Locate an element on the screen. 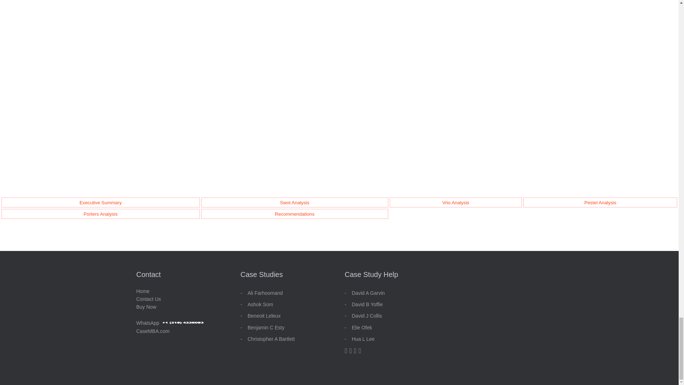 The width and height of the screenshot is (684, 385). Swot Analysis is located at coordinates (294, 202).